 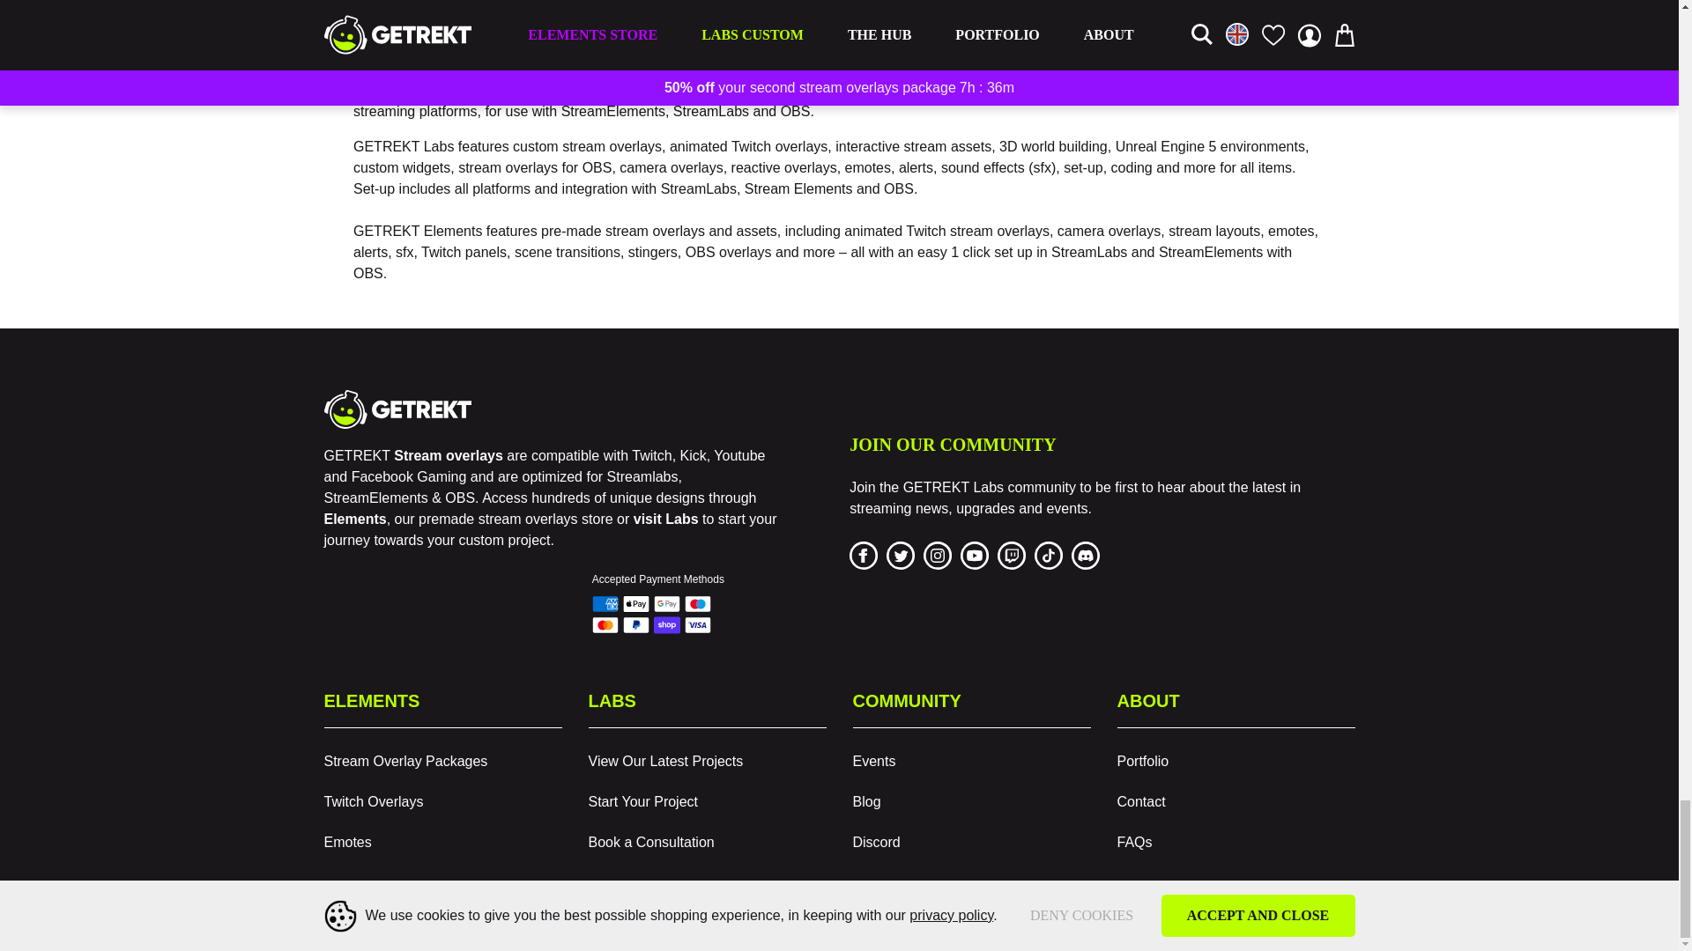 I want to click on Twitch Overlays, so click(x=442, y=801).